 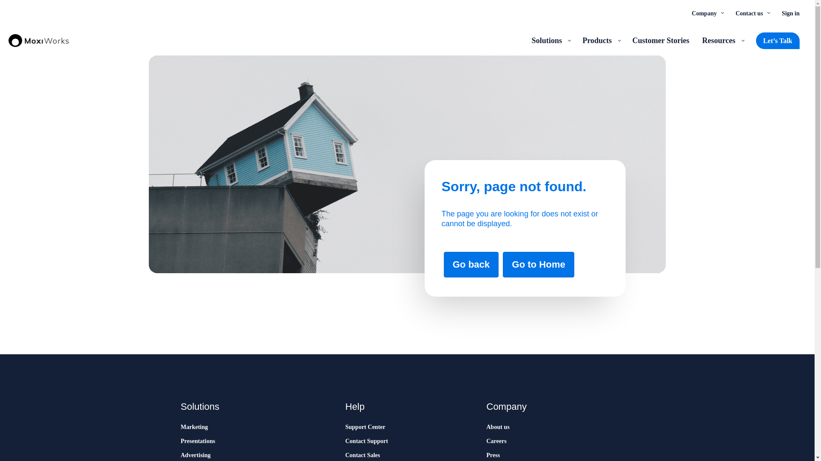 What do you see at coordinates (707, 13) in the screenshot?
I see `Company` at bounding box center [707, 13].